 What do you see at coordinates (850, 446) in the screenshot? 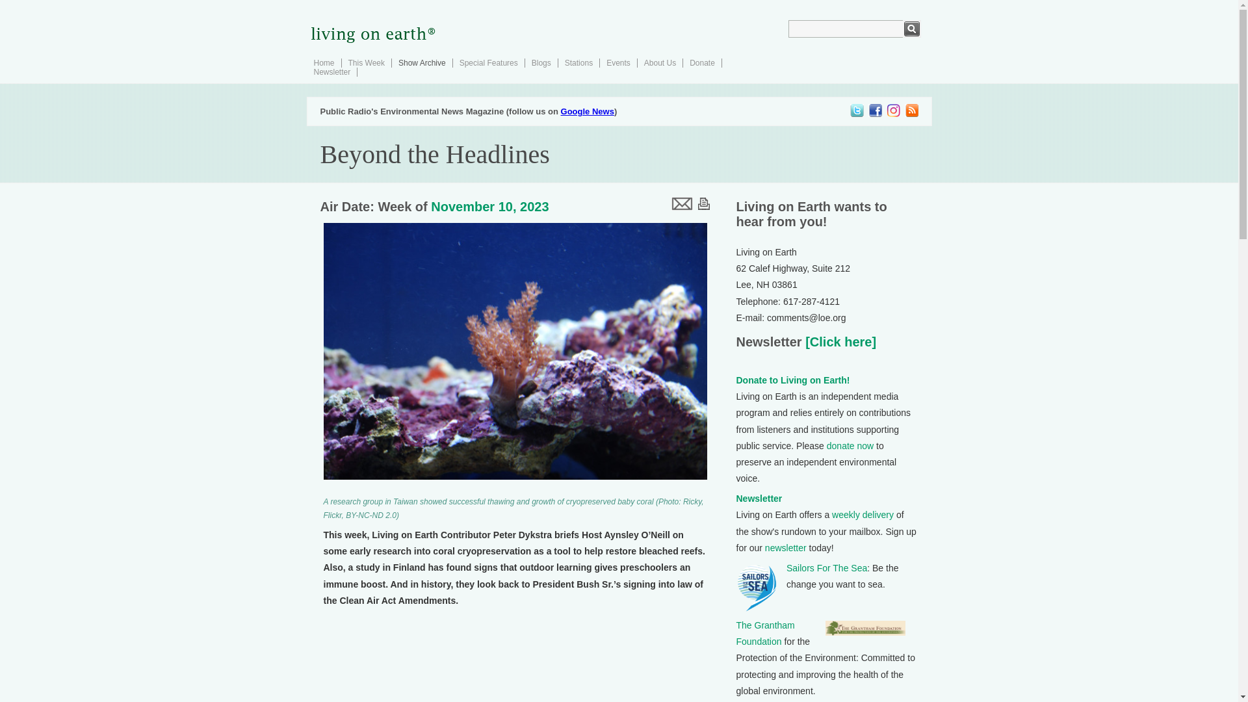
I see `donate now` at bounding box center [850, 446].